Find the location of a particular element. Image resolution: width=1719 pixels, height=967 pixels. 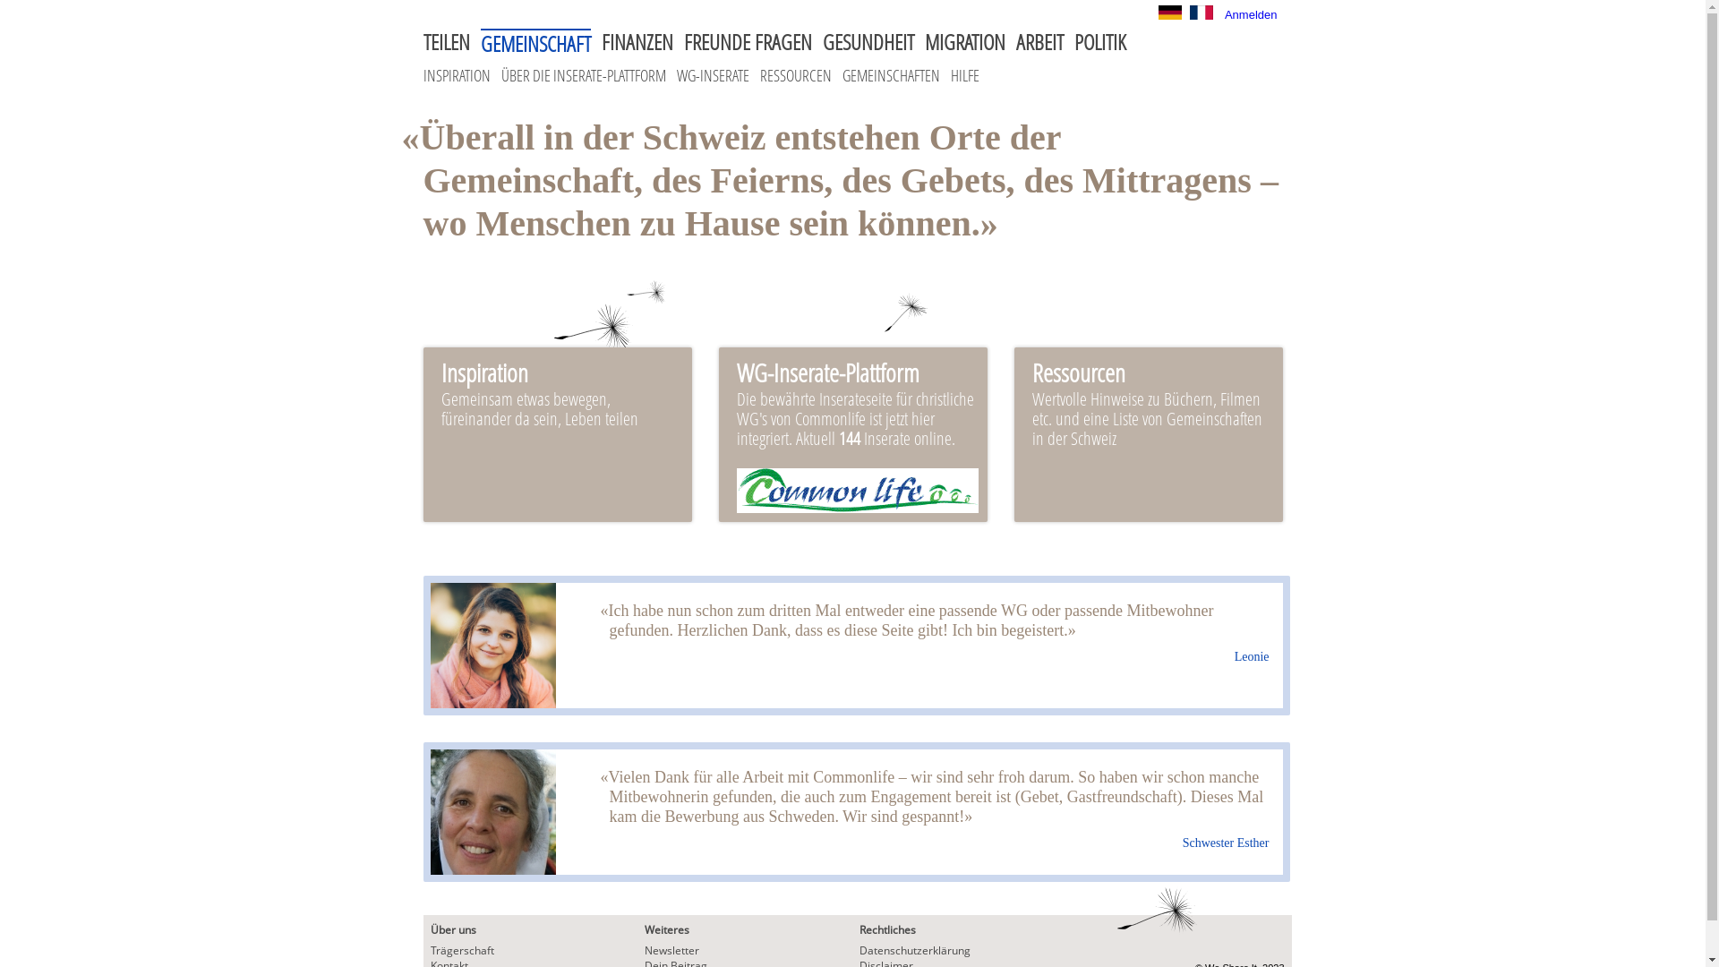

MIGRATION is located at coordinates (964, 42).